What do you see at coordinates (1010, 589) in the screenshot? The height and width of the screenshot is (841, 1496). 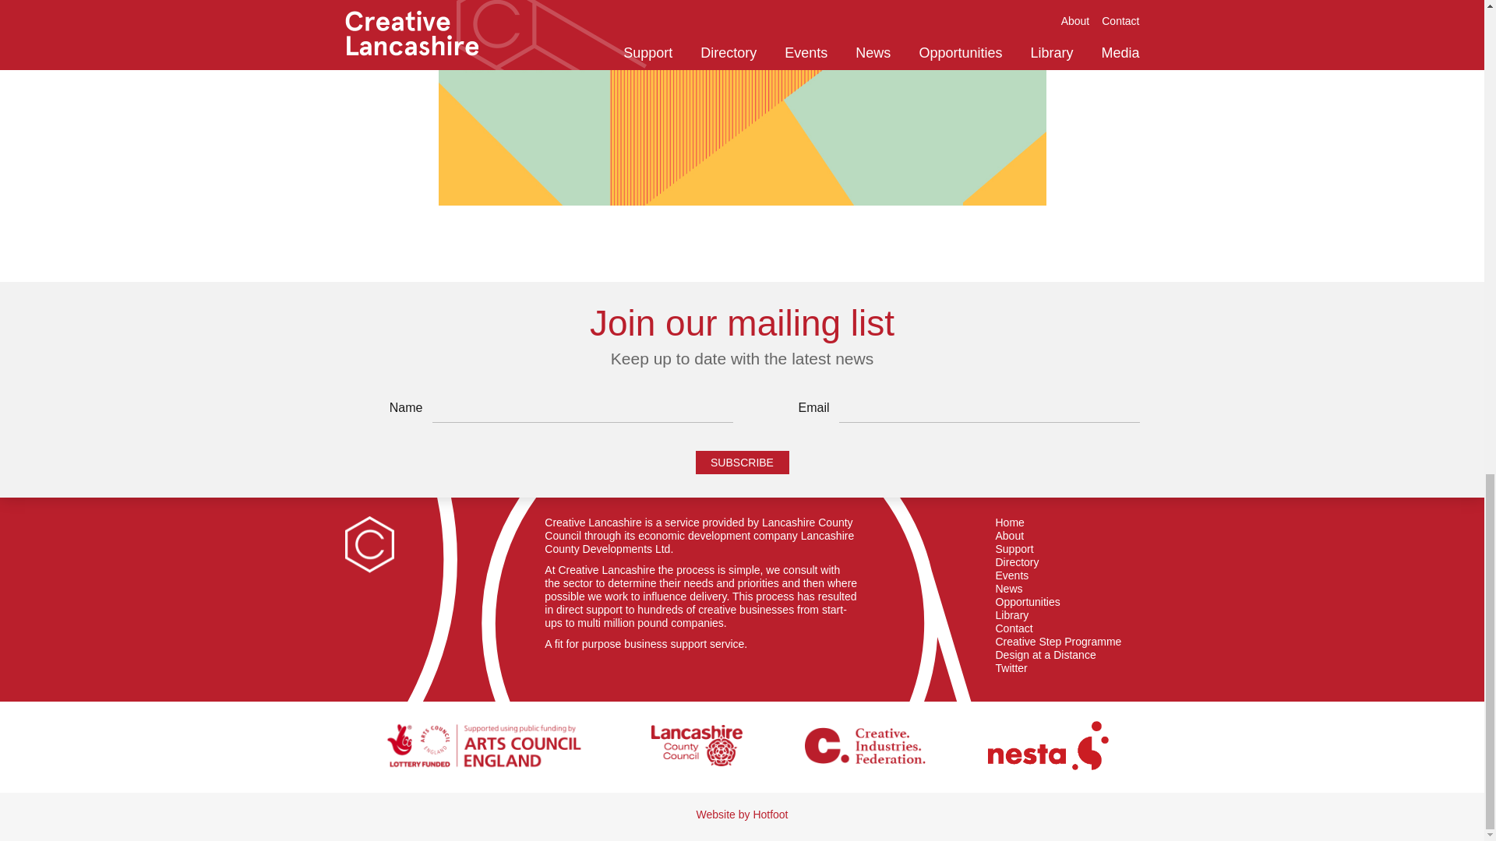 I see `News` at bounding box center [1010, 589].